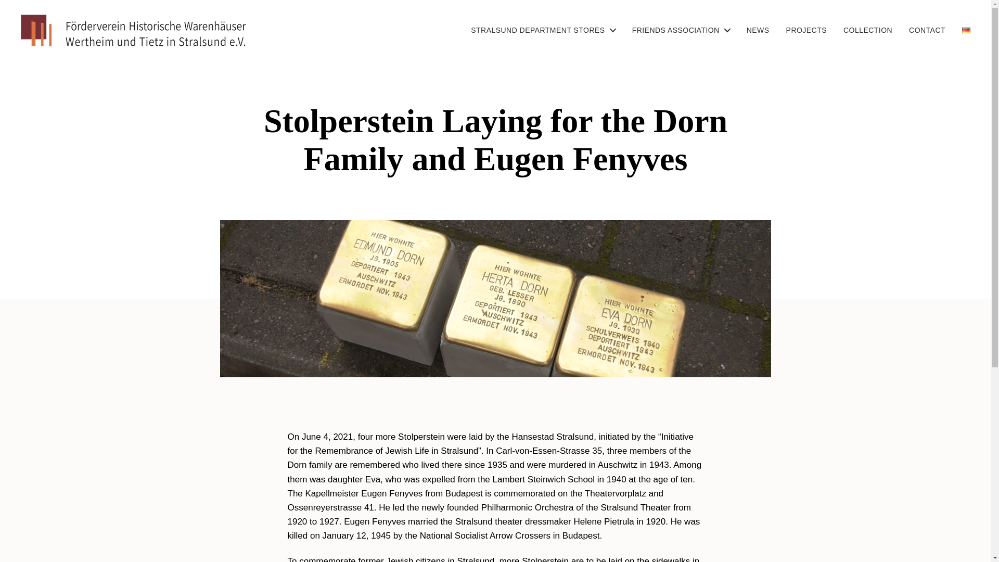  What do you see at coordinates (806, 30) in the screenshot?
I see `PROJECTS` at bounding box center [806, 30].